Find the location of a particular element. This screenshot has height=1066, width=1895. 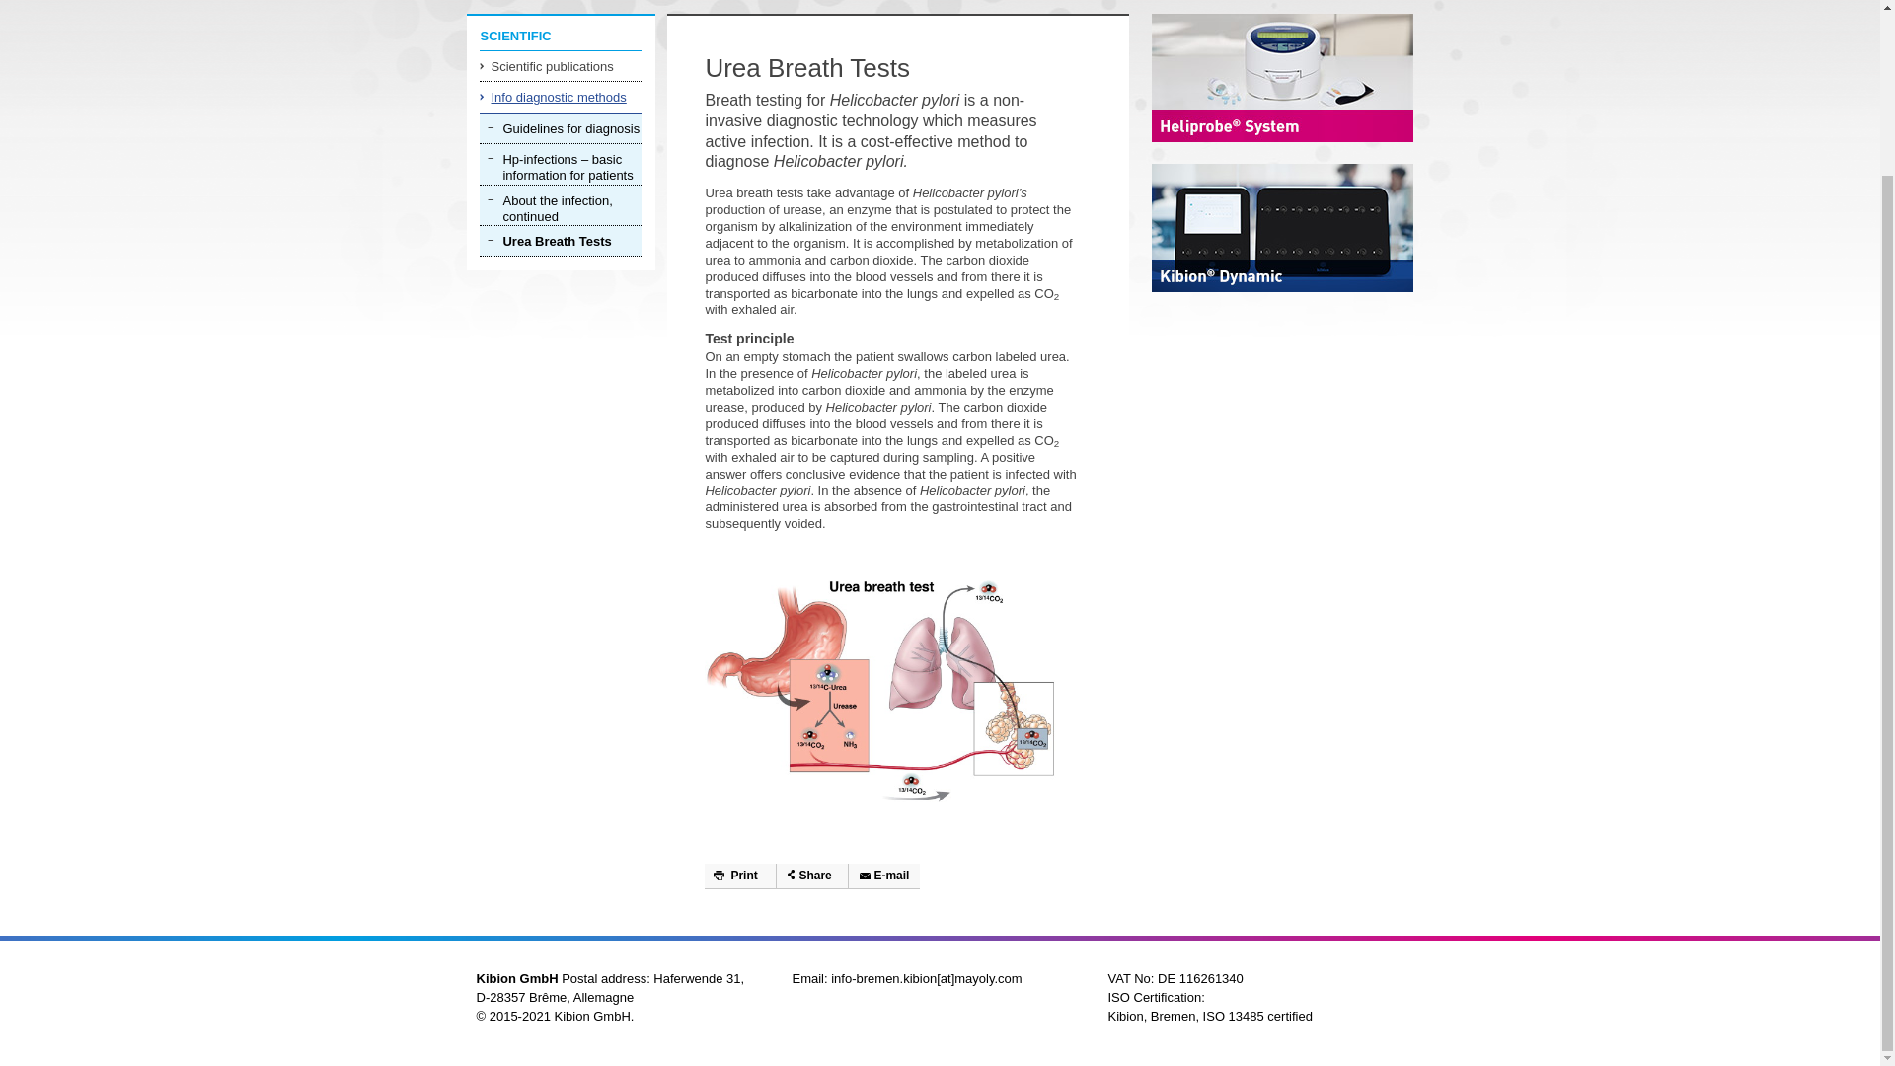

Print is located at coordinates (740, 876).